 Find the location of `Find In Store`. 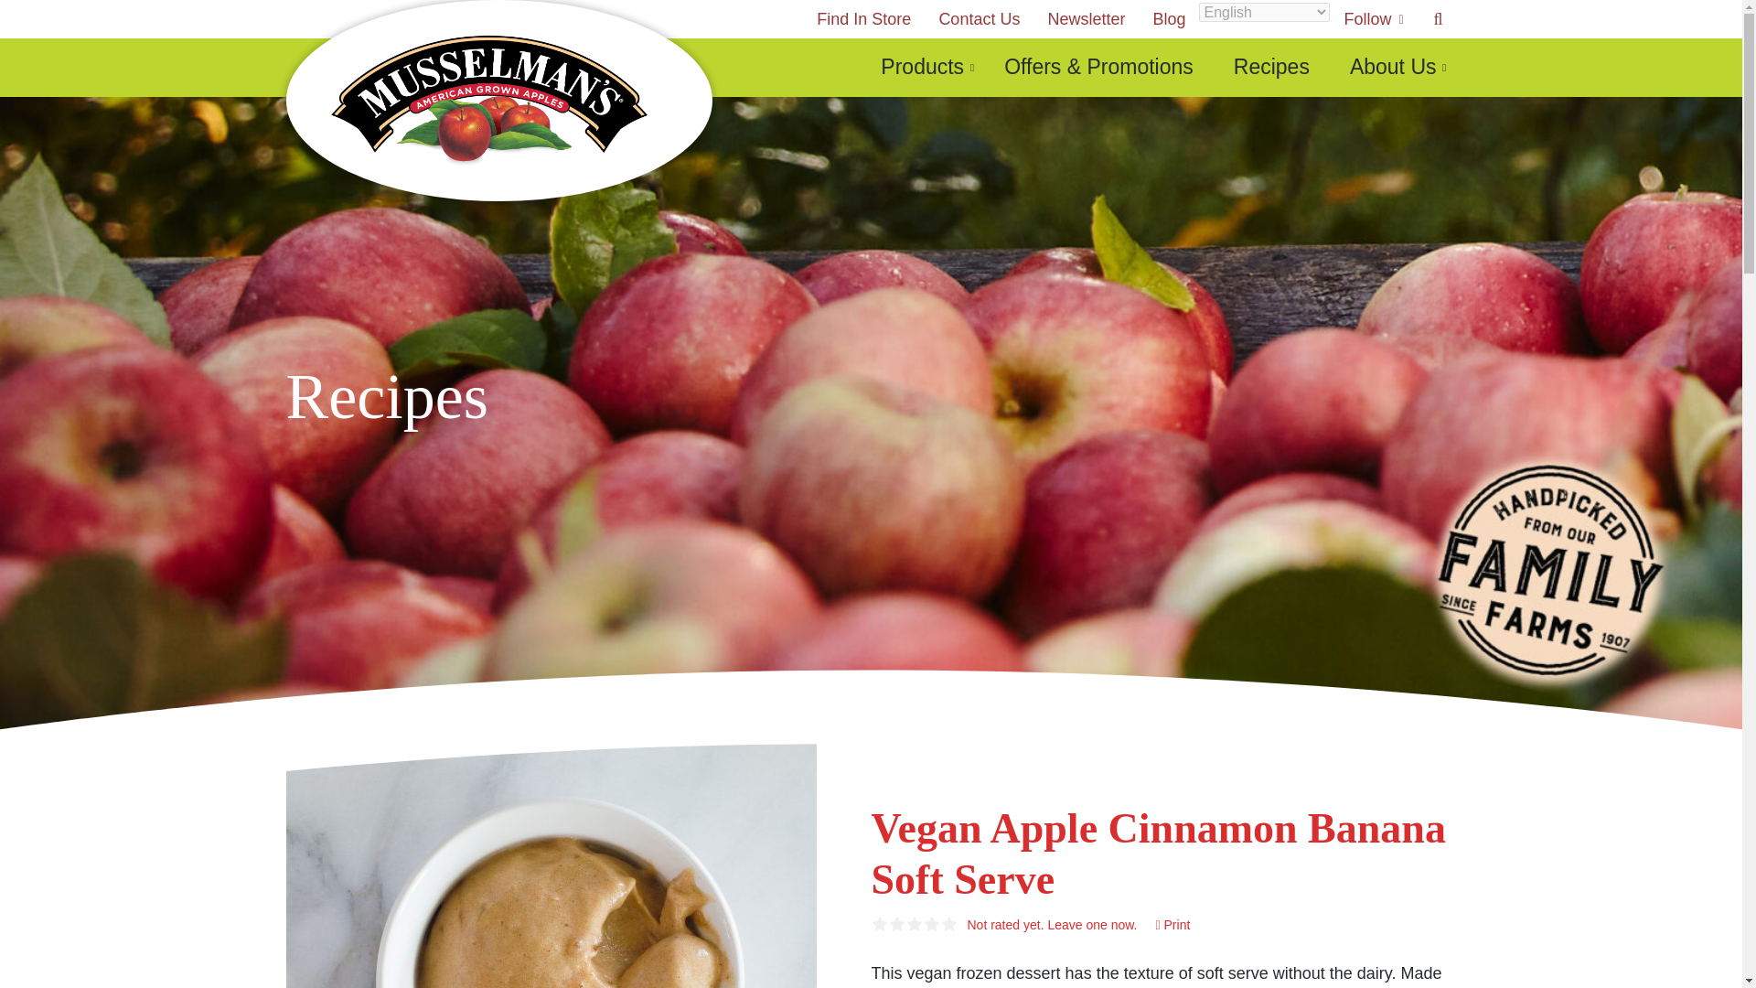

Find In Store is located at coordinates (863, 19).